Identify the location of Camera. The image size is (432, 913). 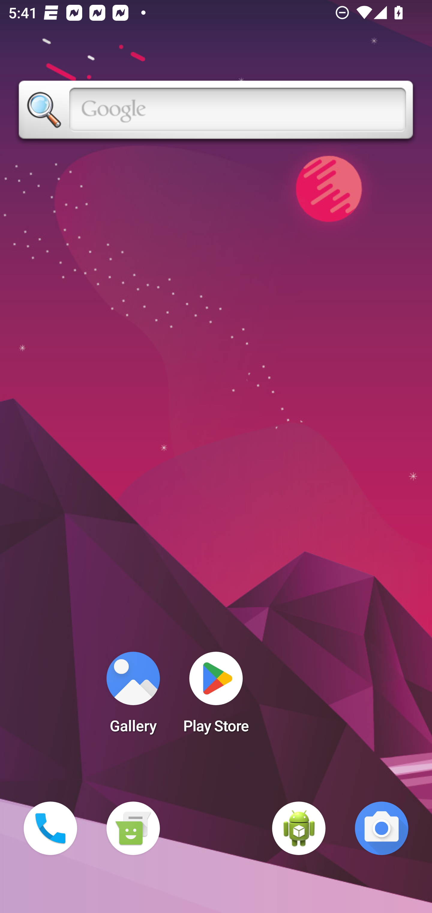
(382, 828).